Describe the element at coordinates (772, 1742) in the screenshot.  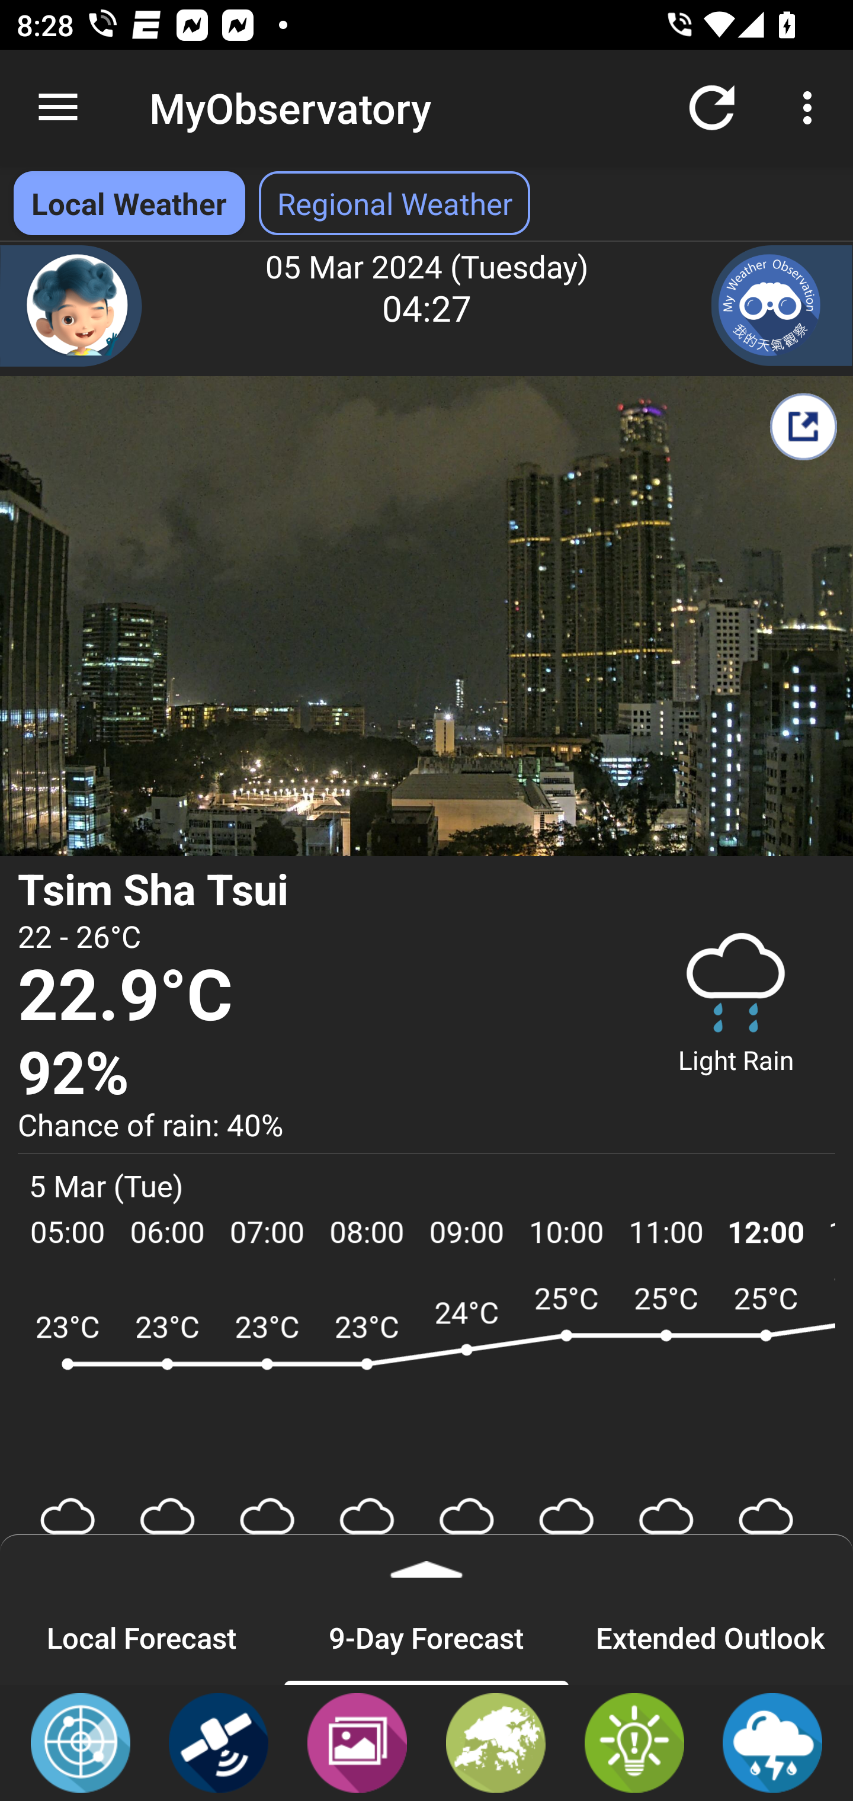
I see `Loc-based Rainfall & Lightning Forecast` at that location.